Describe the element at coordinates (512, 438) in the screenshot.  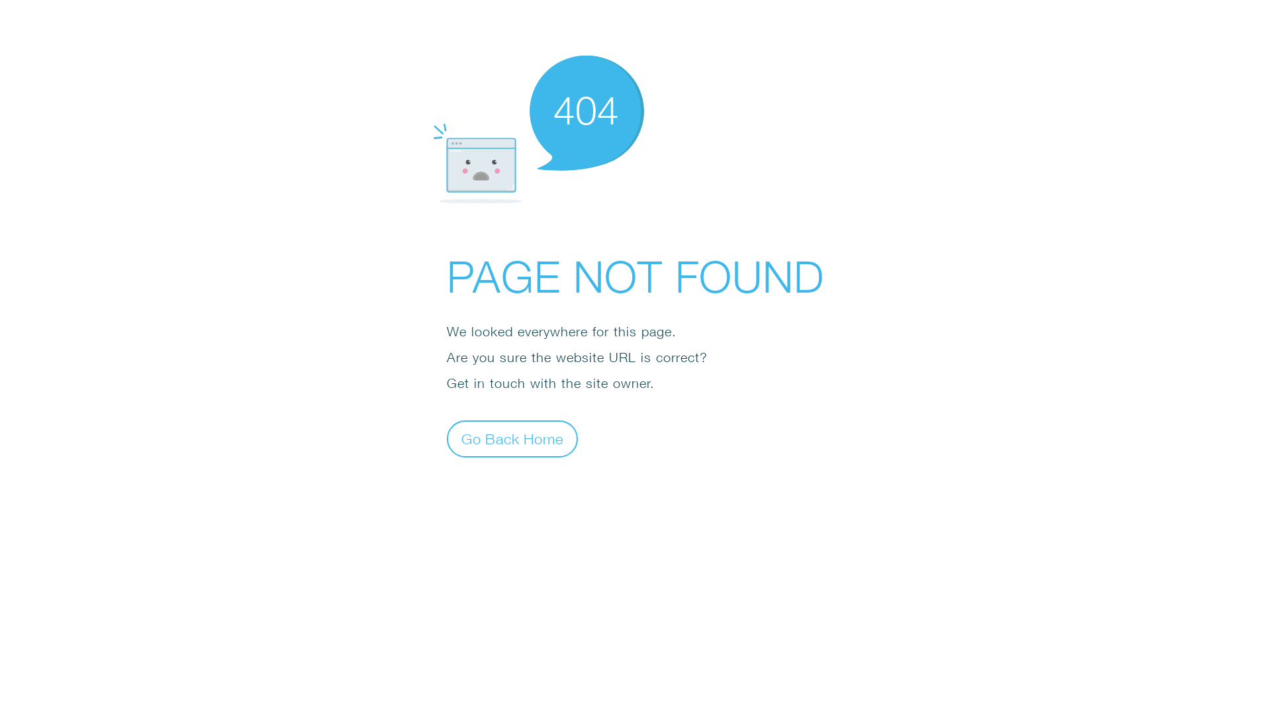
I see `Go Back Home` at that location.